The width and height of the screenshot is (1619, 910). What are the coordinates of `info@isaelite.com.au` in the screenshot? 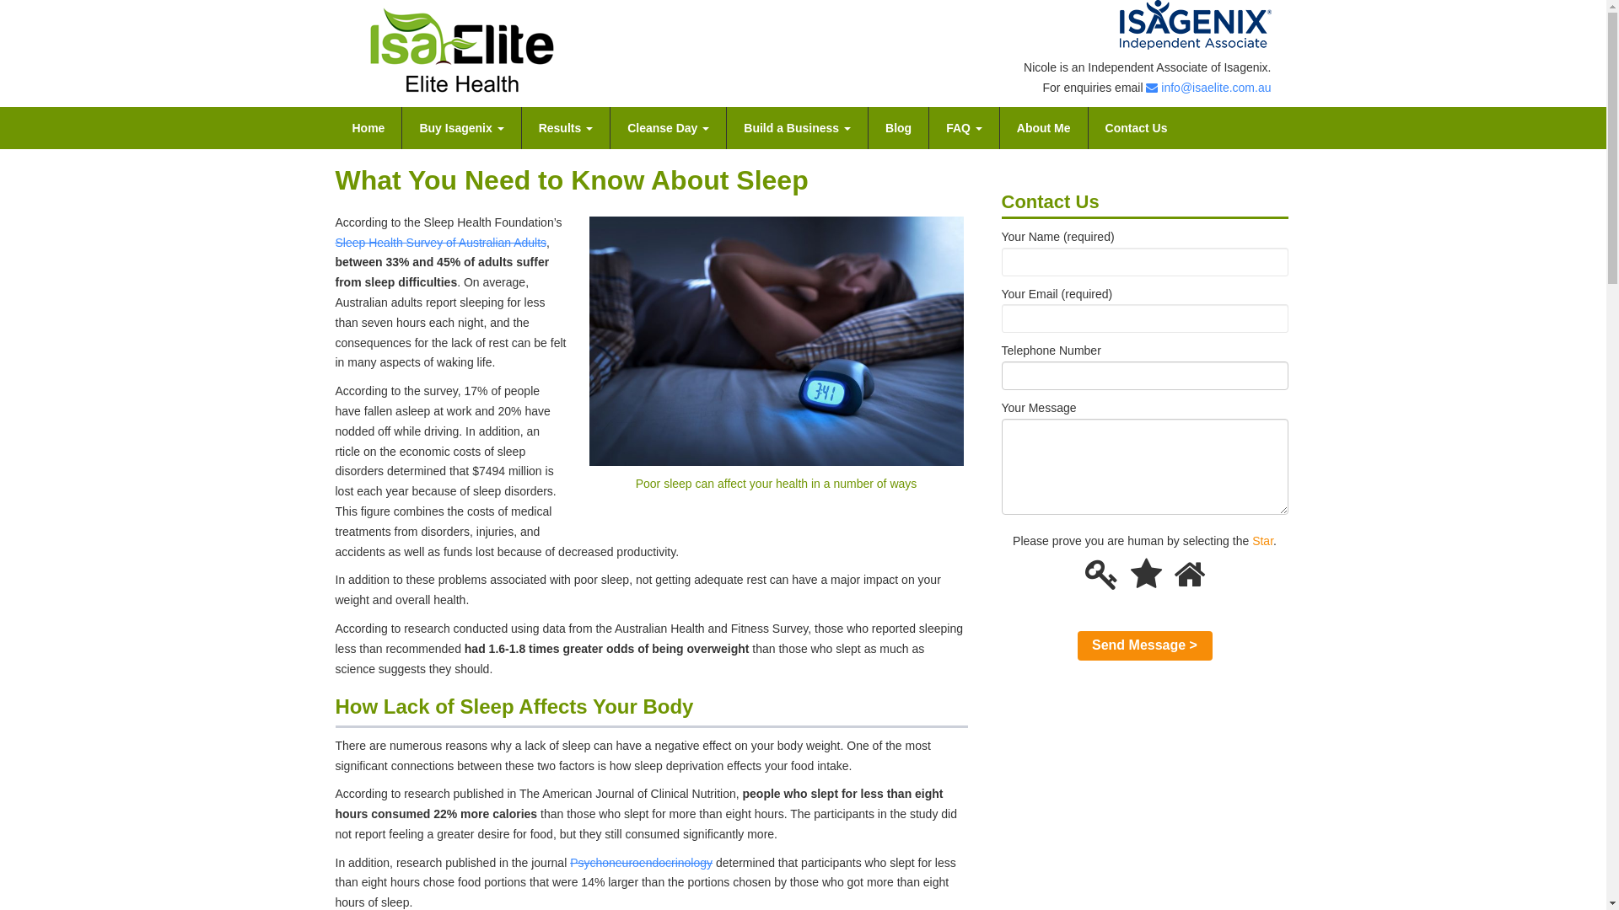 It's located at (1208, 88).